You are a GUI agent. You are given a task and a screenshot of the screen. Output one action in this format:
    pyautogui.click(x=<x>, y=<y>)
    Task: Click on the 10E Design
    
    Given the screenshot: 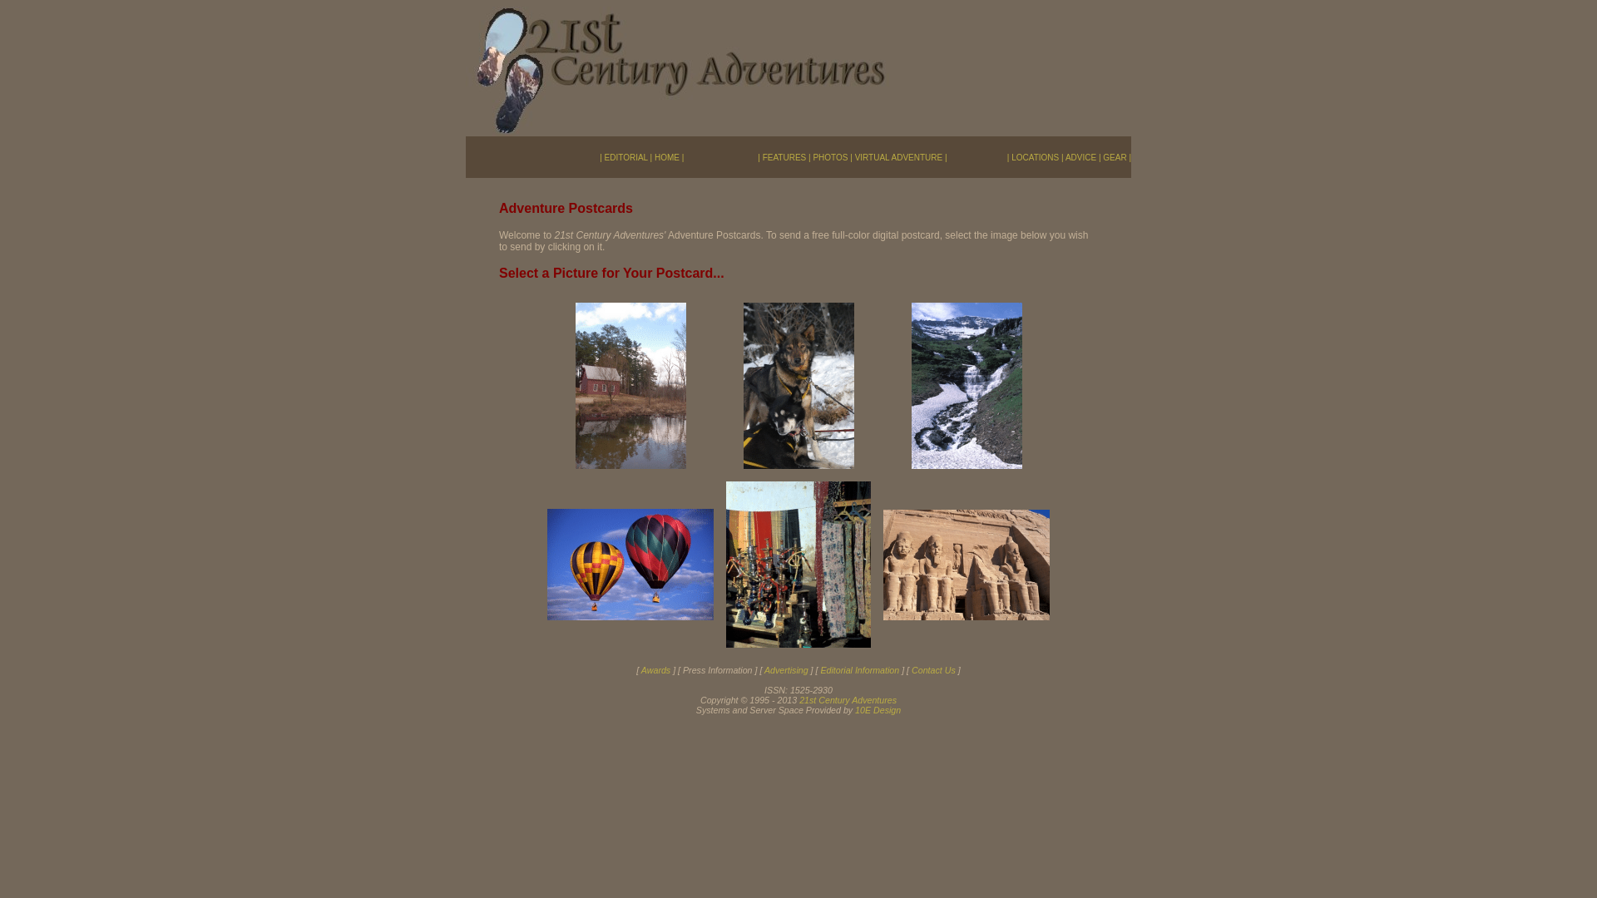 What is the action you would take?
    pyautogui.click(x=878, y=710)
    